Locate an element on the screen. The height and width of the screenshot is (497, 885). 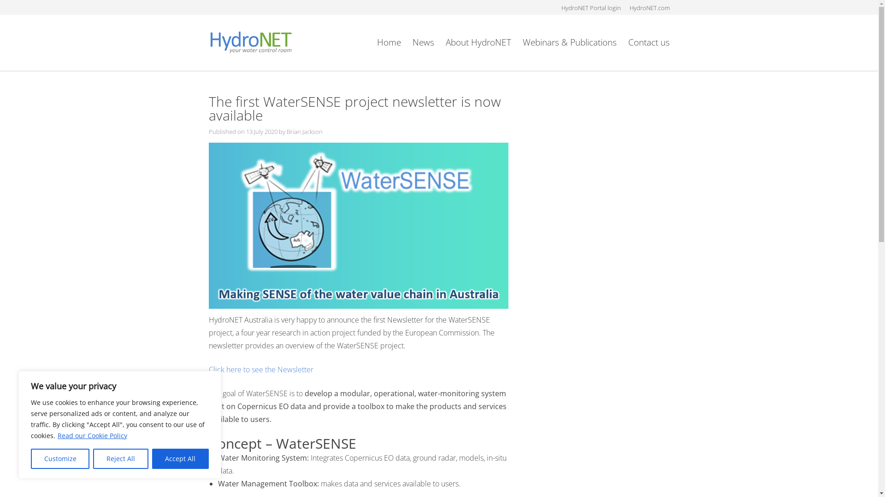
News is located at coordinates (423, 42).